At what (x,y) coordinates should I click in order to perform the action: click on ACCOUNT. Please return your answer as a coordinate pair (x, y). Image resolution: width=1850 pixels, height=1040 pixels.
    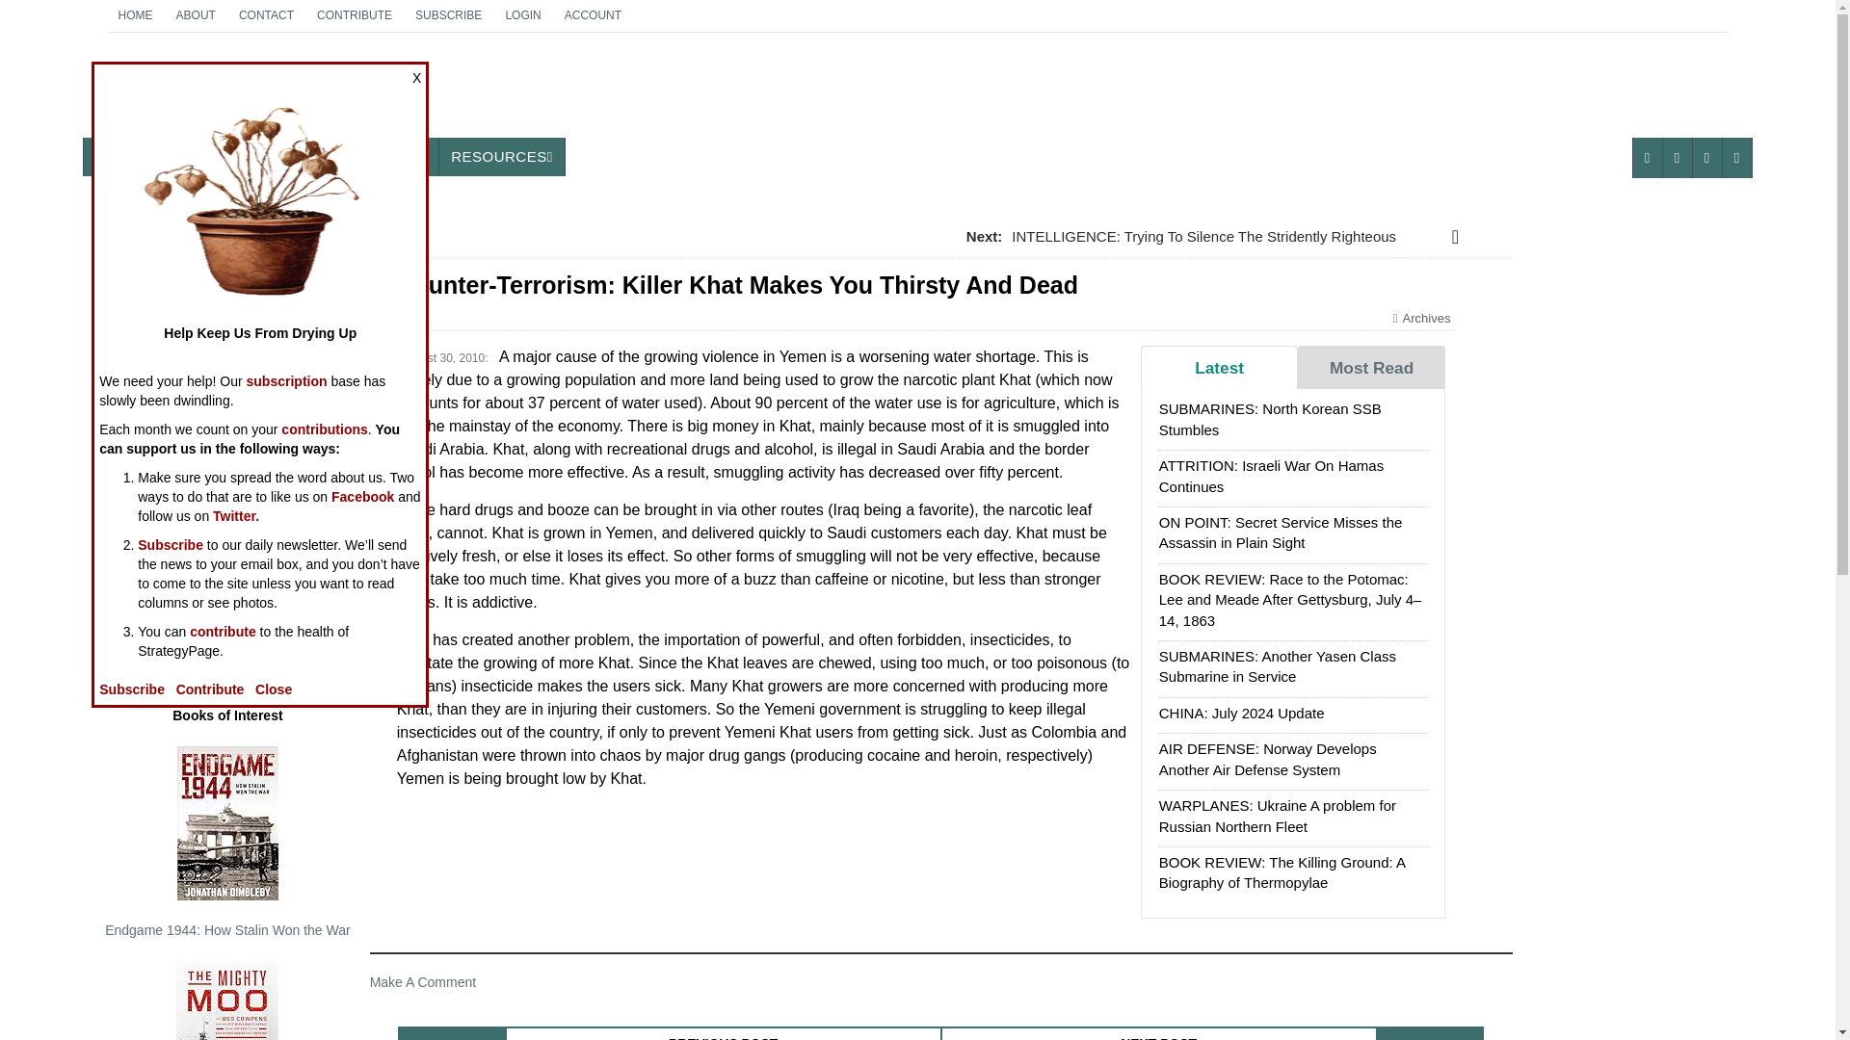
    Looking at the image, I should click on (522, 15).